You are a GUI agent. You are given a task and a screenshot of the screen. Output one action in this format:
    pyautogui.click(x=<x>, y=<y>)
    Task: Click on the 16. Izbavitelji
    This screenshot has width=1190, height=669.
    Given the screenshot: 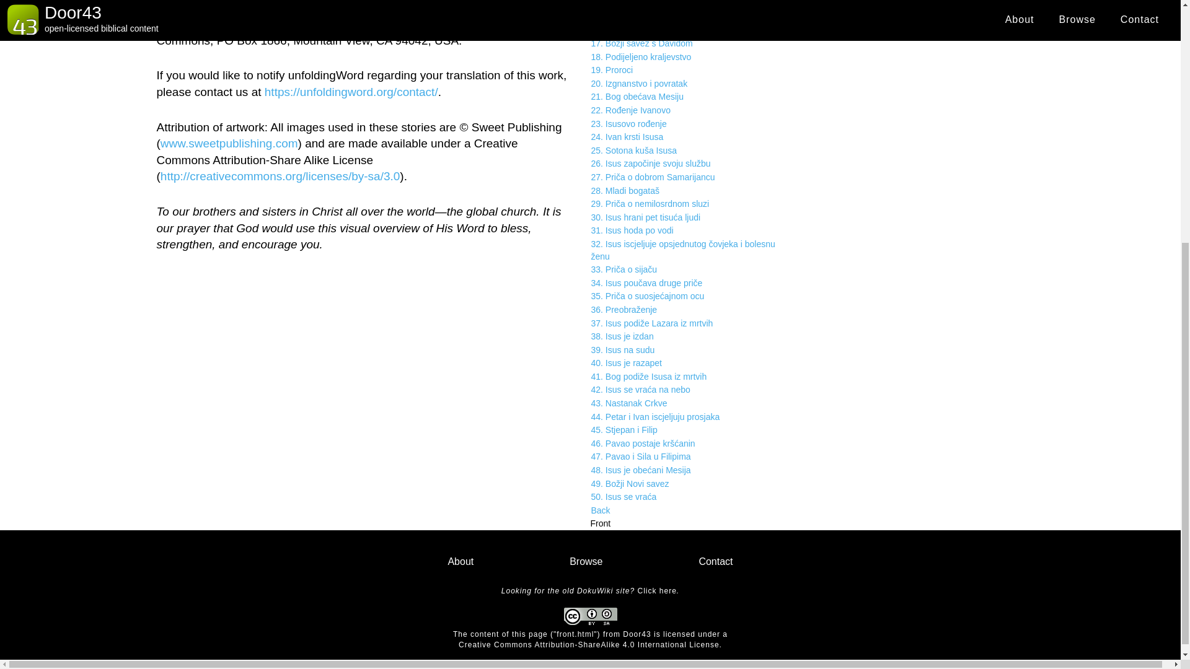 What is the action you would take?
    pyautogui.click(x=692, y=30)
    